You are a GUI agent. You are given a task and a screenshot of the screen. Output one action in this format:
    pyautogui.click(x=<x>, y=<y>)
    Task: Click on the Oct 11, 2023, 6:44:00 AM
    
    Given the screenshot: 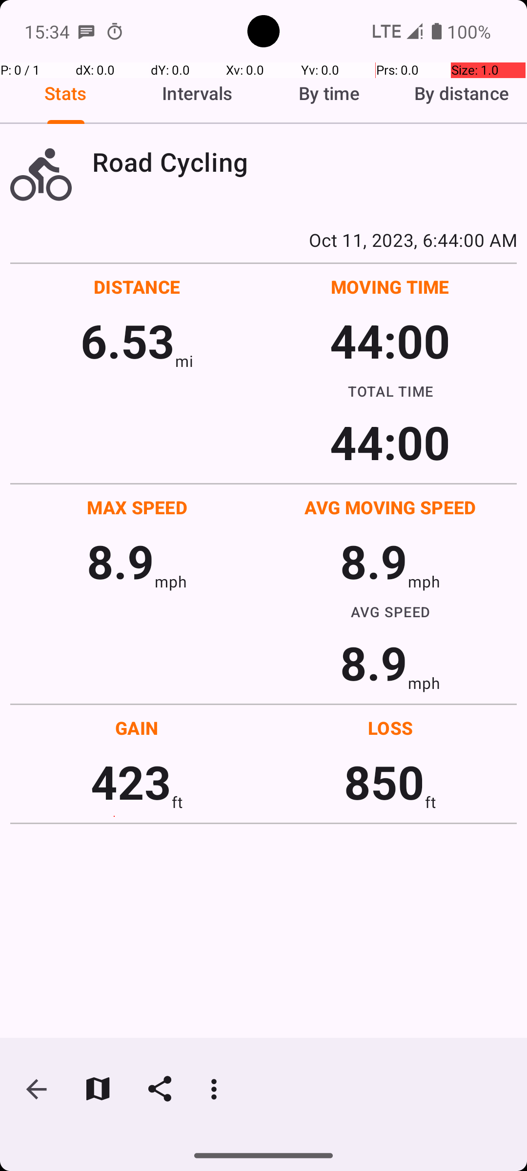 What is the action you would take?
    pyautogui.click(x=263, y=240)
    